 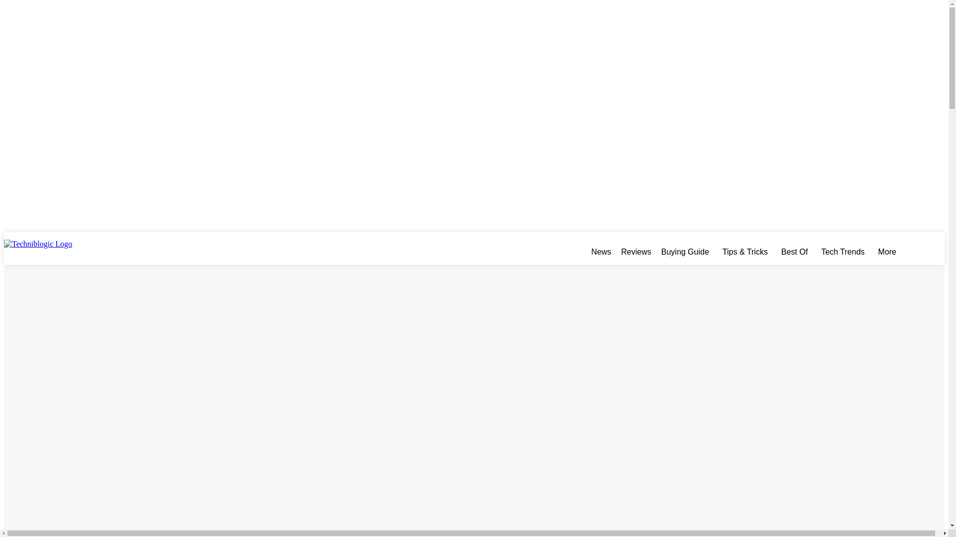 What do you see at coordinates (59, 252) in the screenshot?
I see `Techniblogic Logo` at bounding box center [59, 252].